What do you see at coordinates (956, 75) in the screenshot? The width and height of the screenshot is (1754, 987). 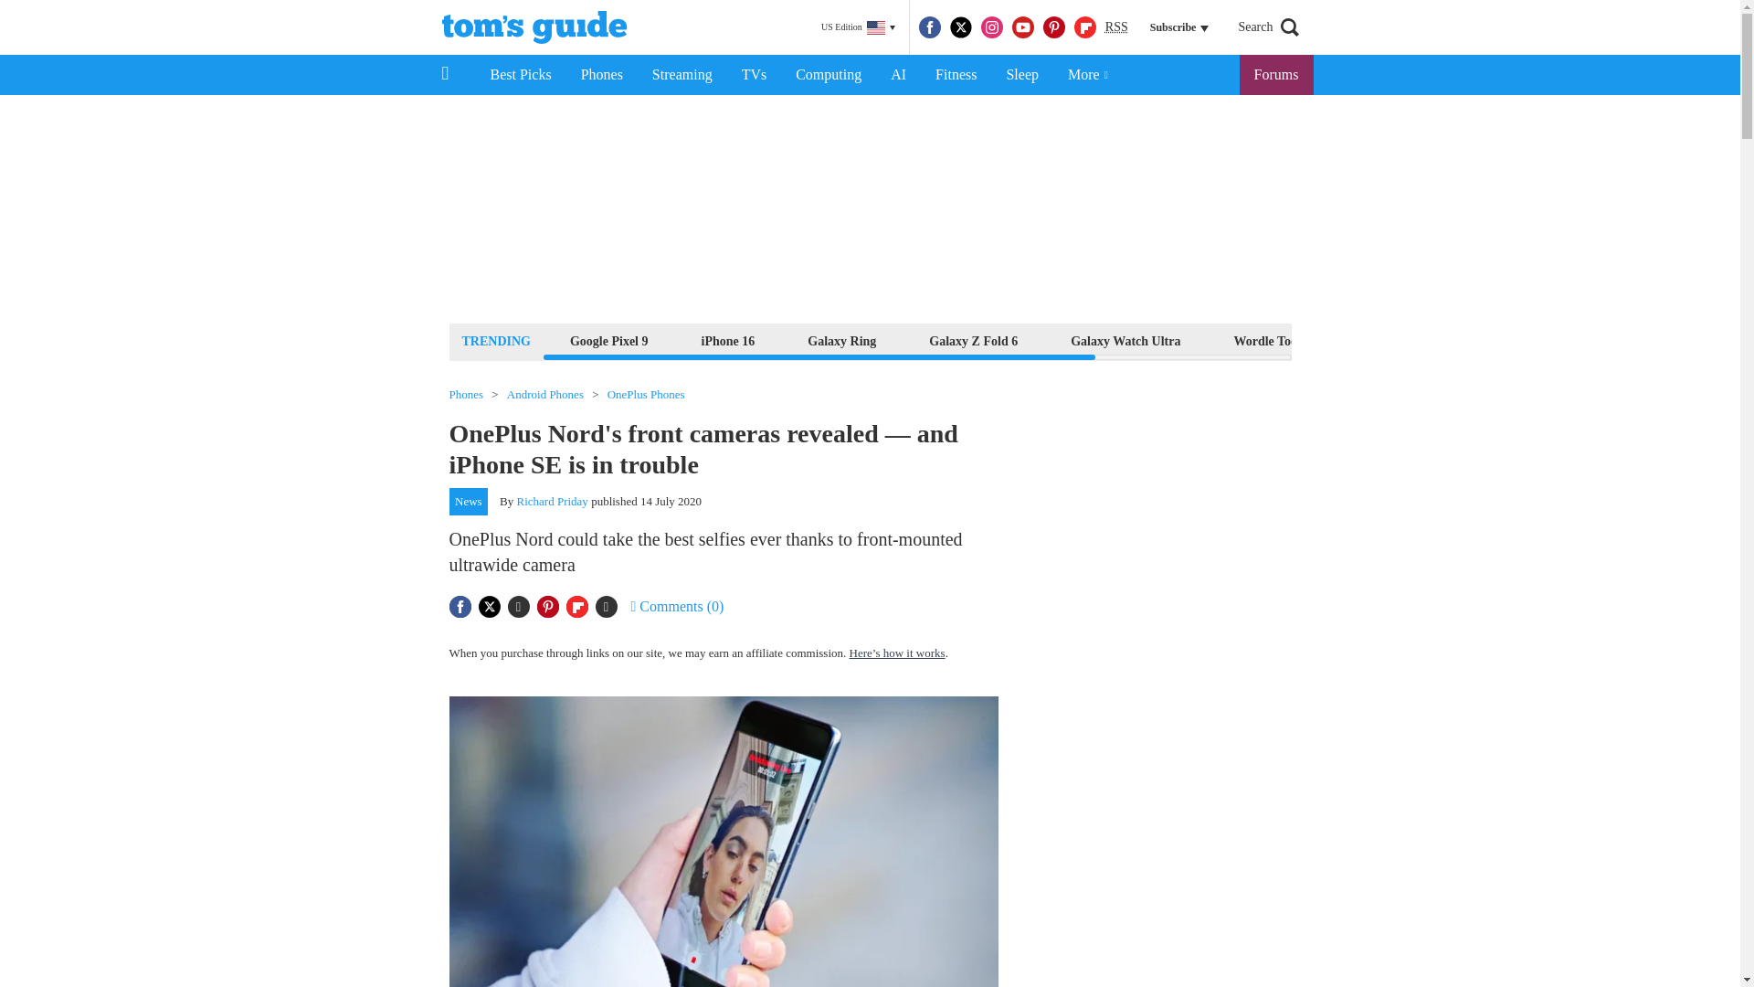 I see `Fitness` at bounding box center [956, 75].